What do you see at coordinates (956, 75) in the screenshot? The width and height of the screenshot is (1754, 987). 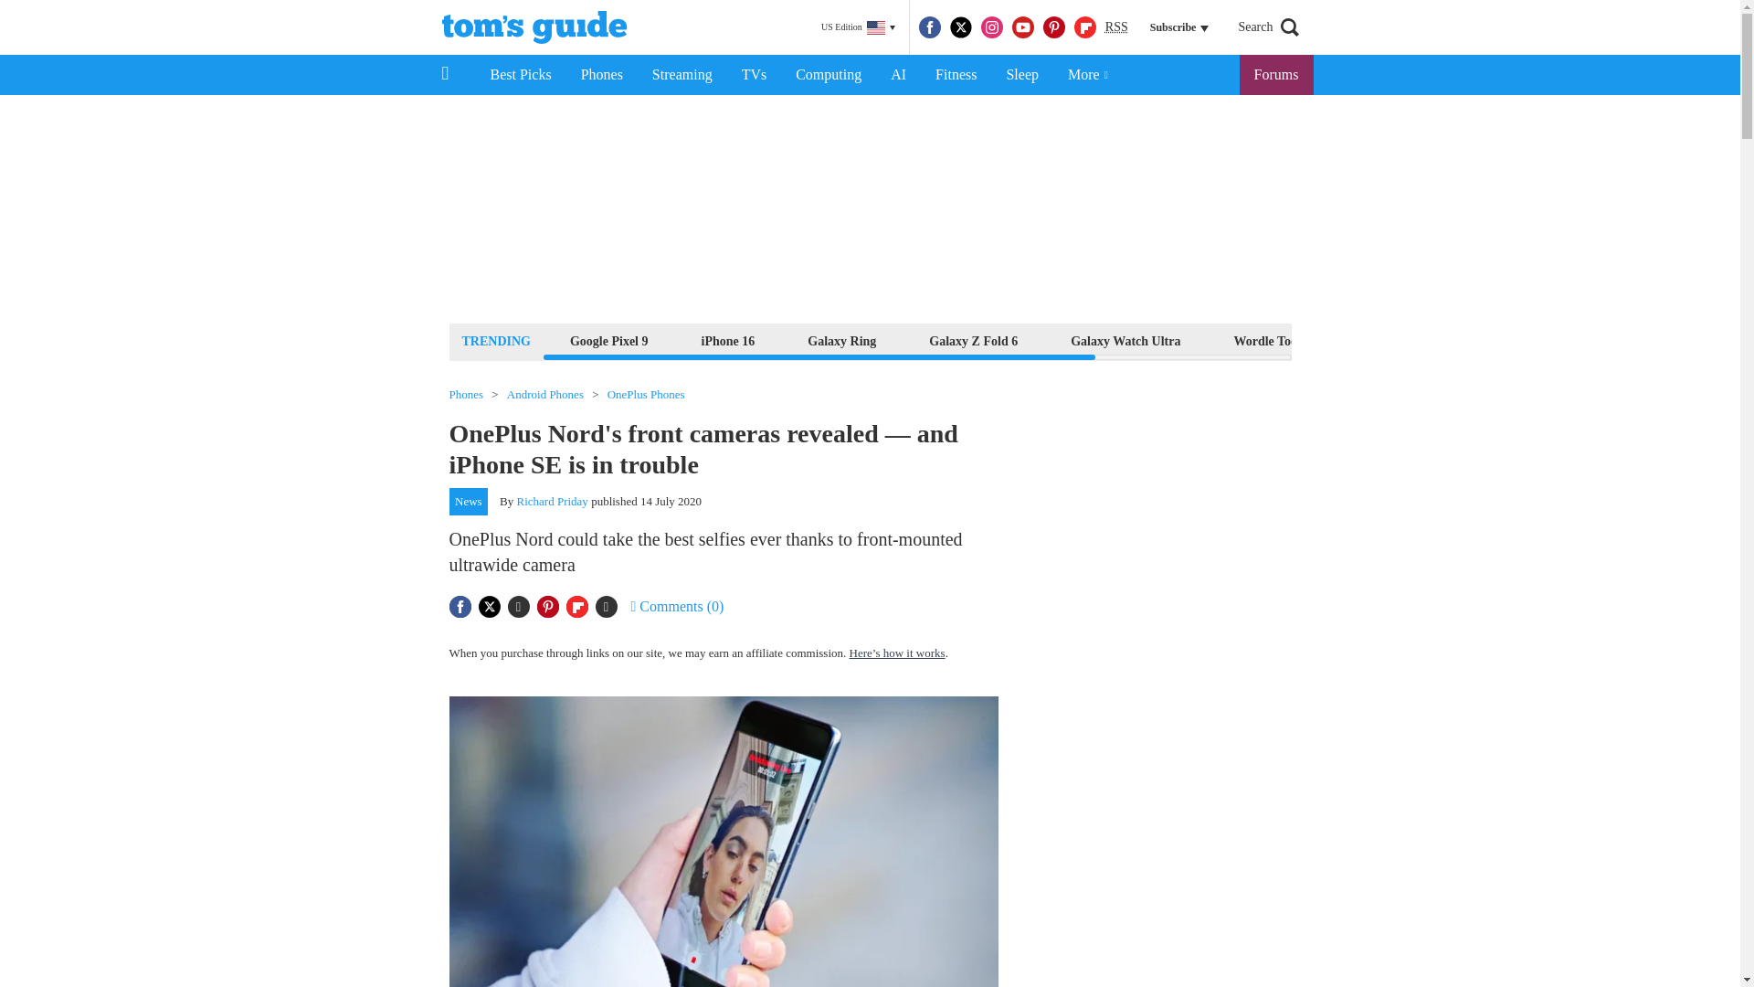 I see `Fitness` at bounding box center [956, 75].